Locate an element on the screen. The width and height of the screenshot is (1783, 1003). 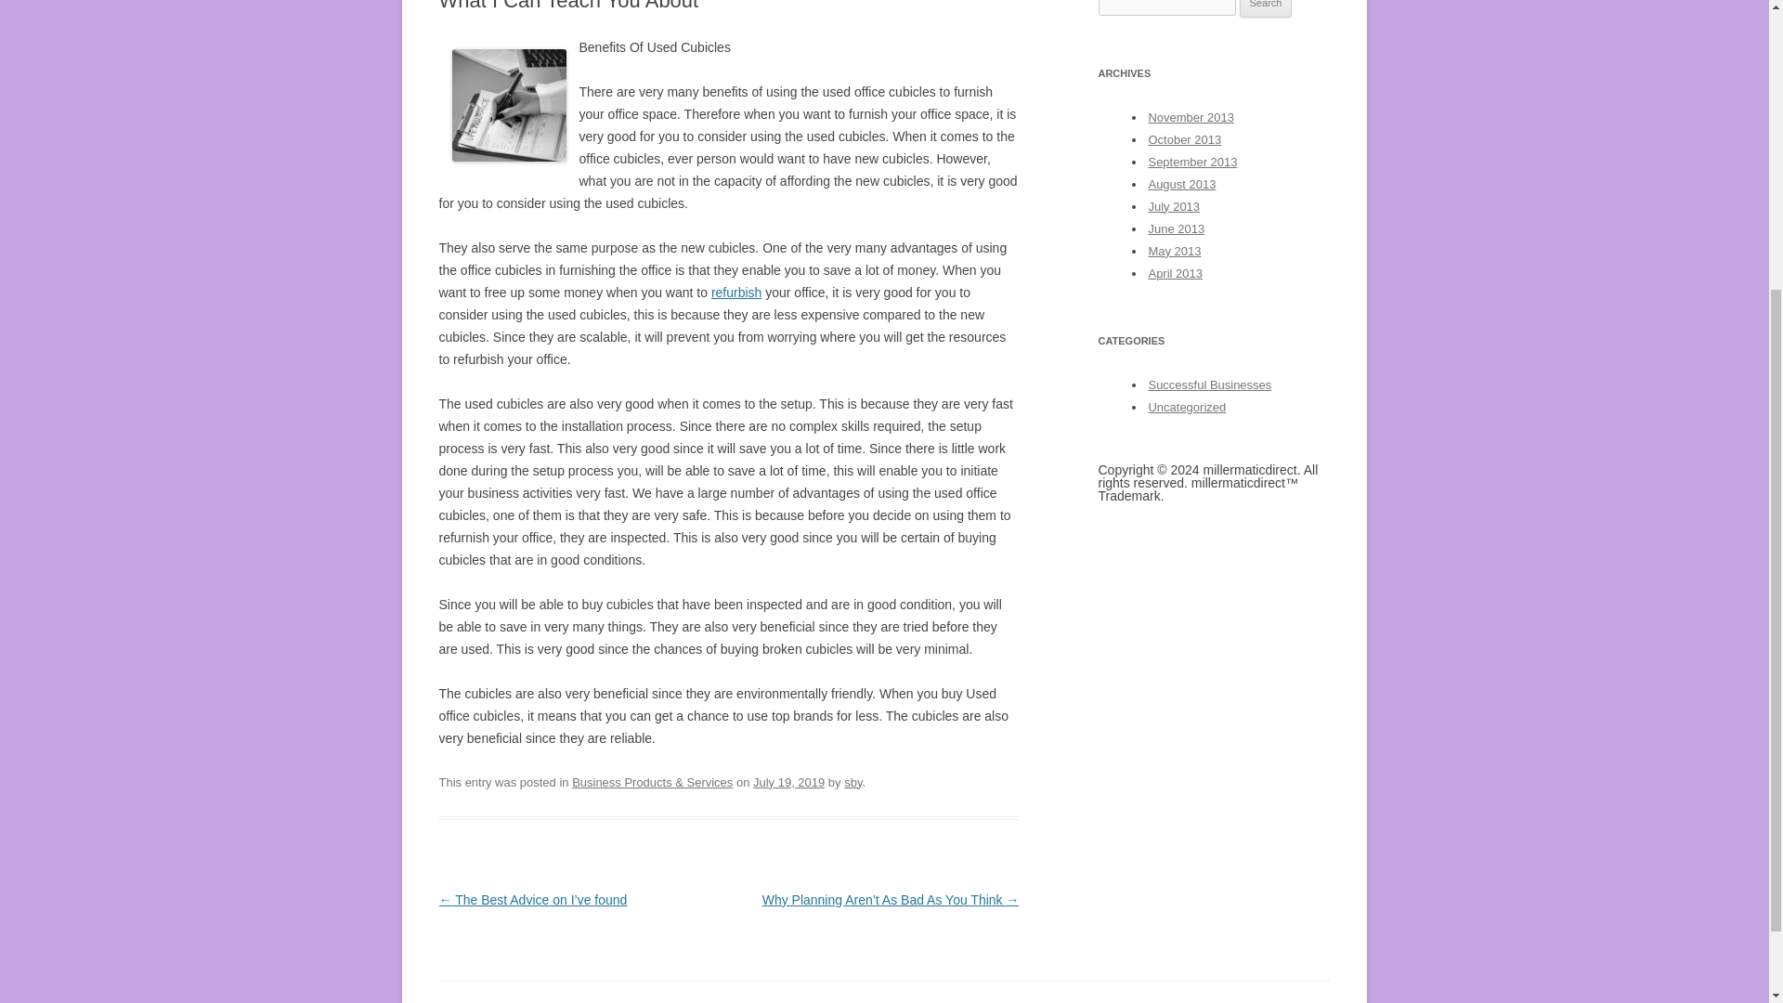
October 2013 is located at coordinates (1185, 139).